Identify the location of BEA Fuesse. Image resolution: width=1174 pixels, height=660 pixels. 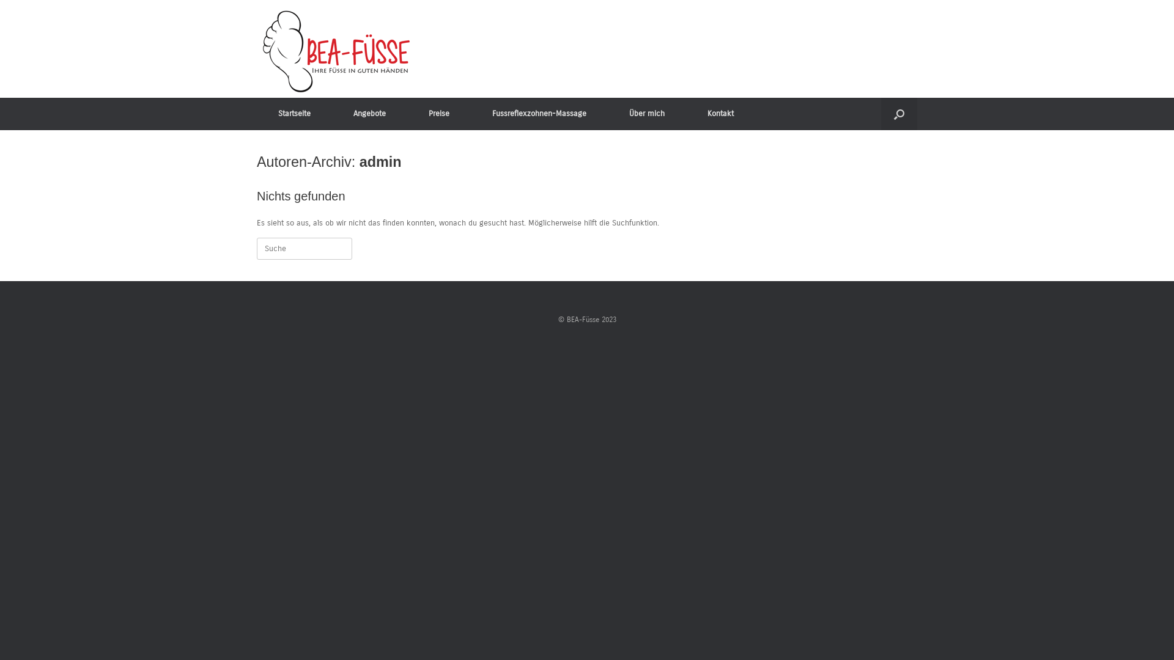
(336, 52).